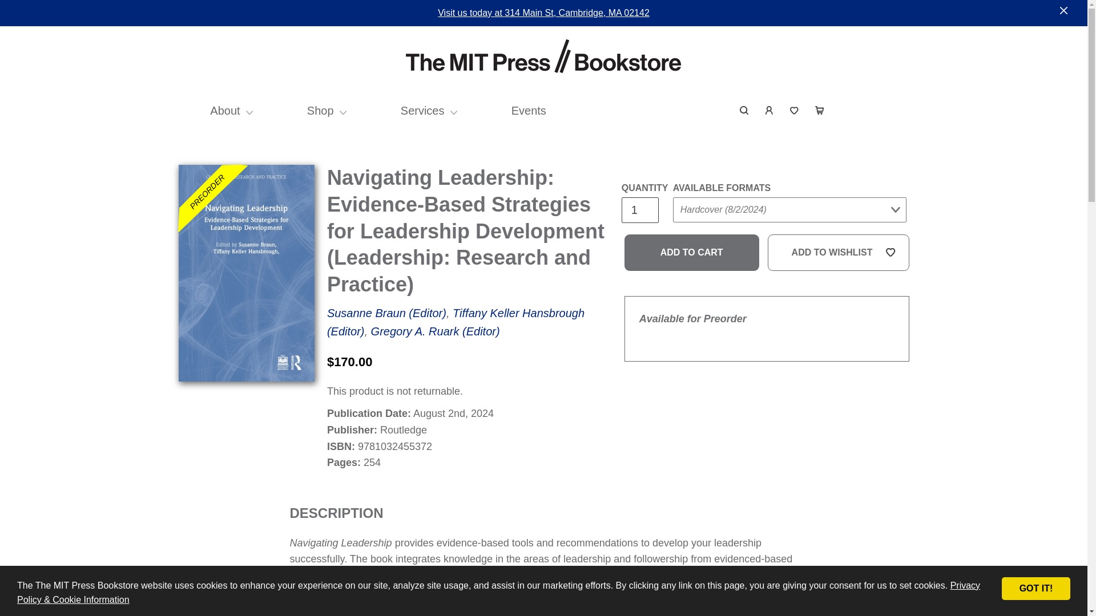 The image size is (1096, 616). Describe the element at coordinates (225, 111) in the screenshot. I see `About the MIT Press Bookstore` at that location.